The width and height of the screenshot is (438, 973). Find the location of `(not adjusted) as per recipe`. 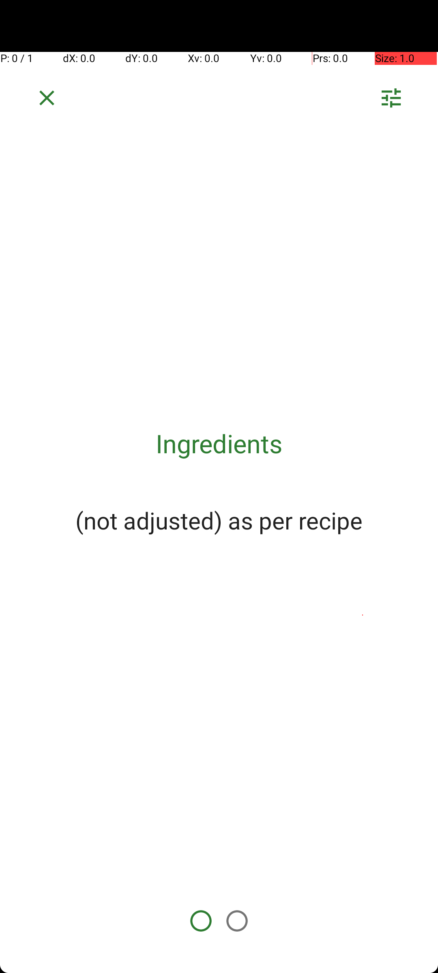

(not adjusted) as per recipe is located at coordinates (219, 520).